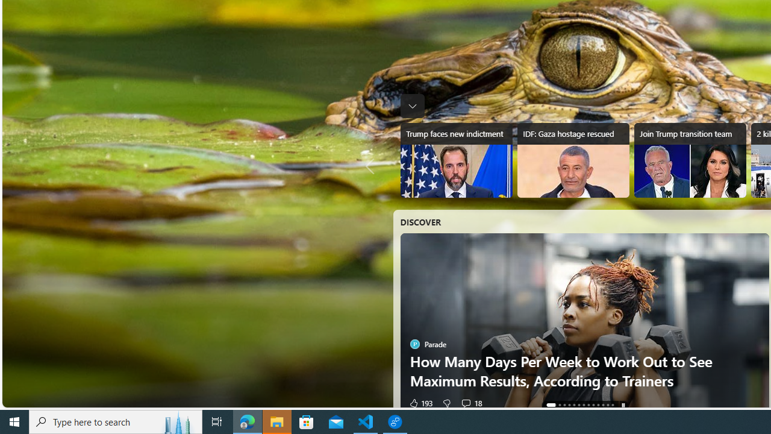 Image resolution: width=771 pixels, height=434 pixels. I want to click on AutomationID: tab-6, so click(583, 405).